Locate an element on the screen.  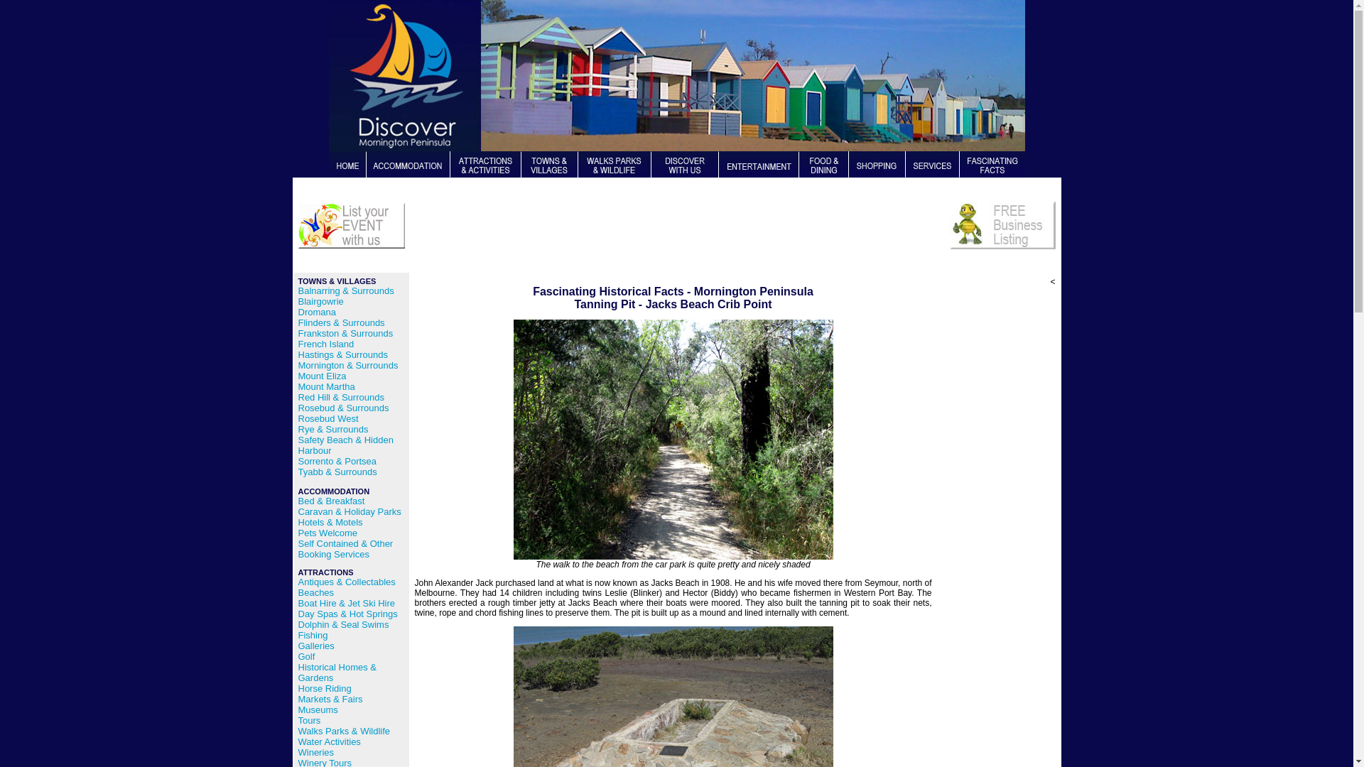
Pets Welcome is located at coordinates (328, 533).